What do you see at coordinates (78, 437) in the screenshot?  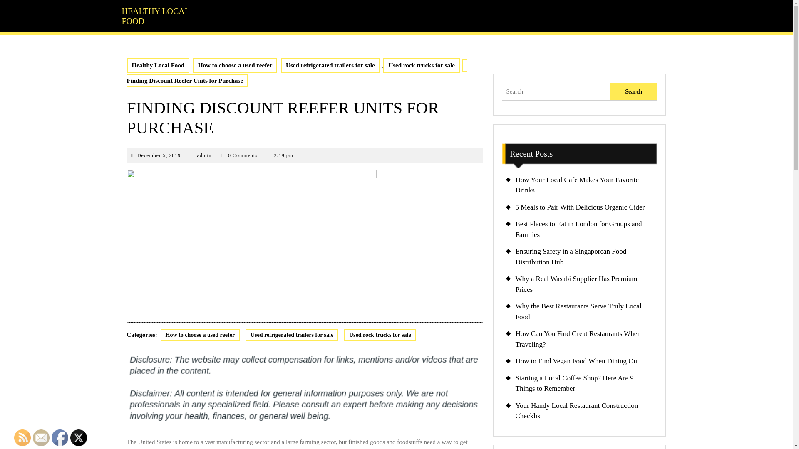 I see `Twitter` at bounding box center [78, 437].